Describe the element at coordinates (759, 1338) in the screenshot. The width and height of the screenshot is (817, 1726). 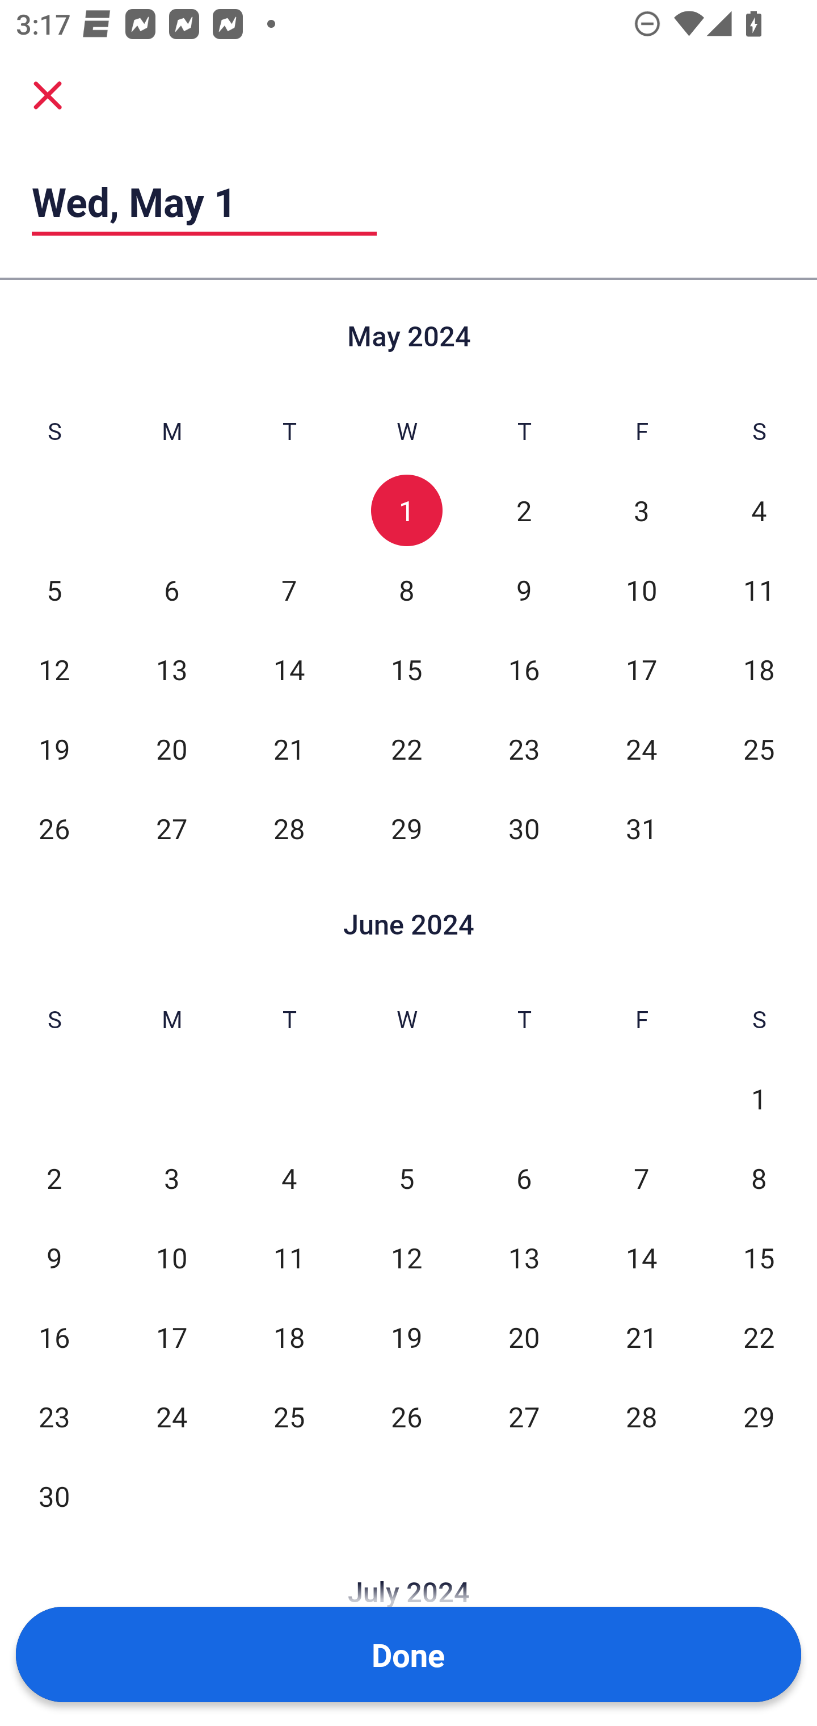
I see `22 Sat, Jun 22, Not Selected` at that location.